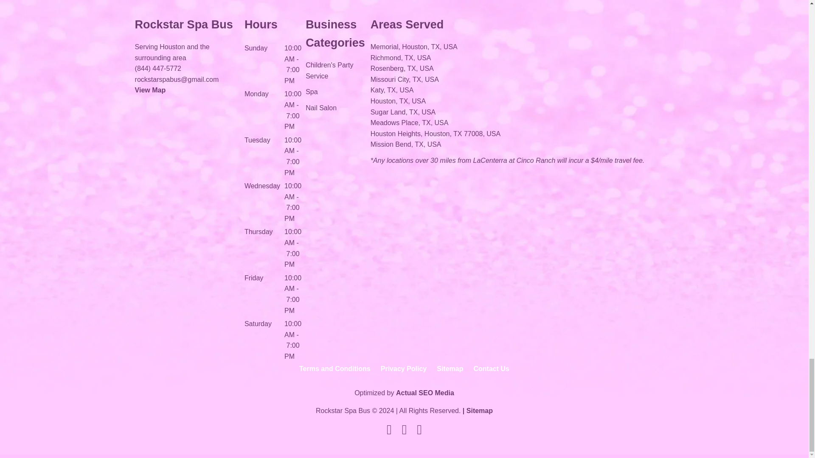 The width and height of the screenshot is (815, 458). What do you see at coordinates (492, 372) in the screenshot?
I see `Contact Us` at bounding box center [492, 372].